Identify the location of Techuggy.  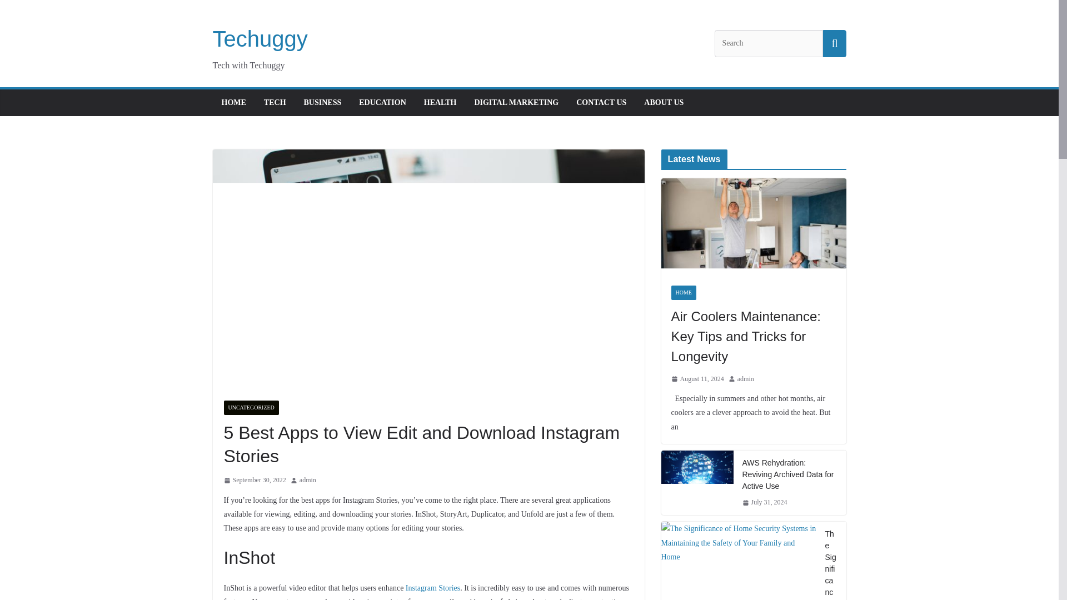
(260, 38).